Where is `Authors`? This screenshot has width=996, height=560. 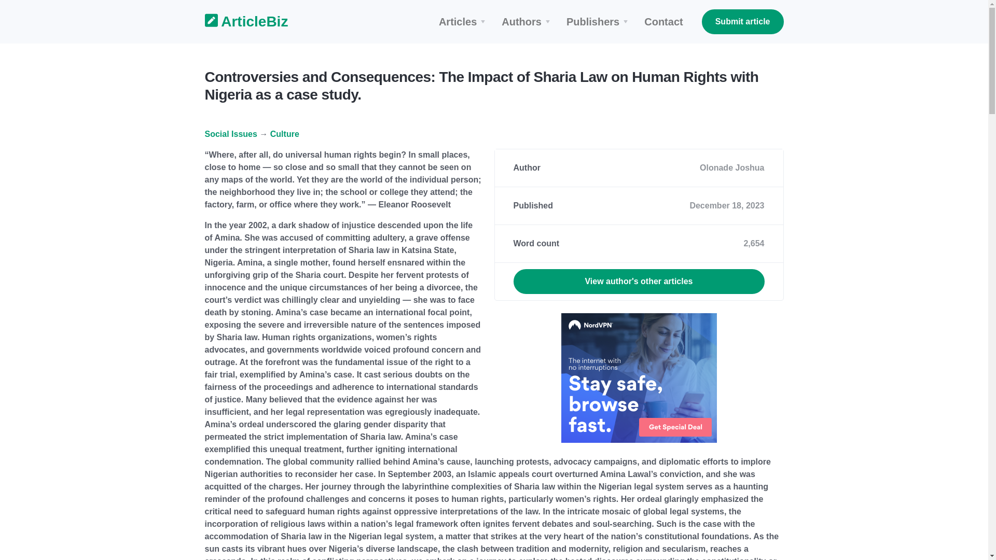 Authors is located at coordinates (527, 22).